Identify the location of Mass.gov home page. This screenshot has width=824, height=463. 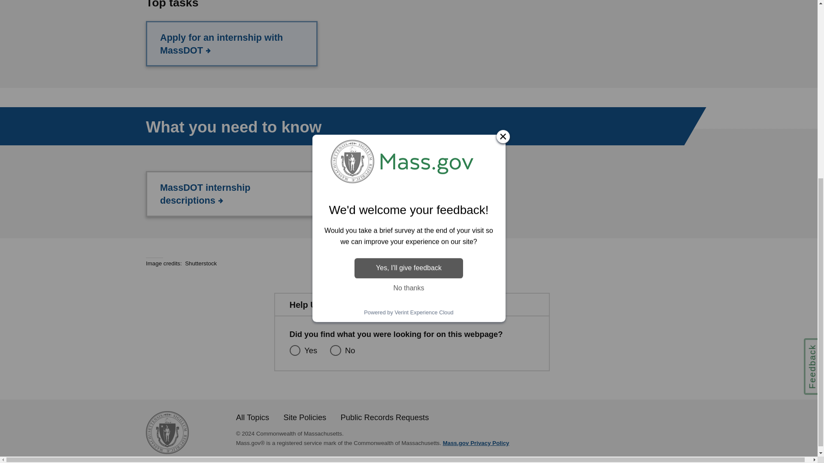
(167, 451).